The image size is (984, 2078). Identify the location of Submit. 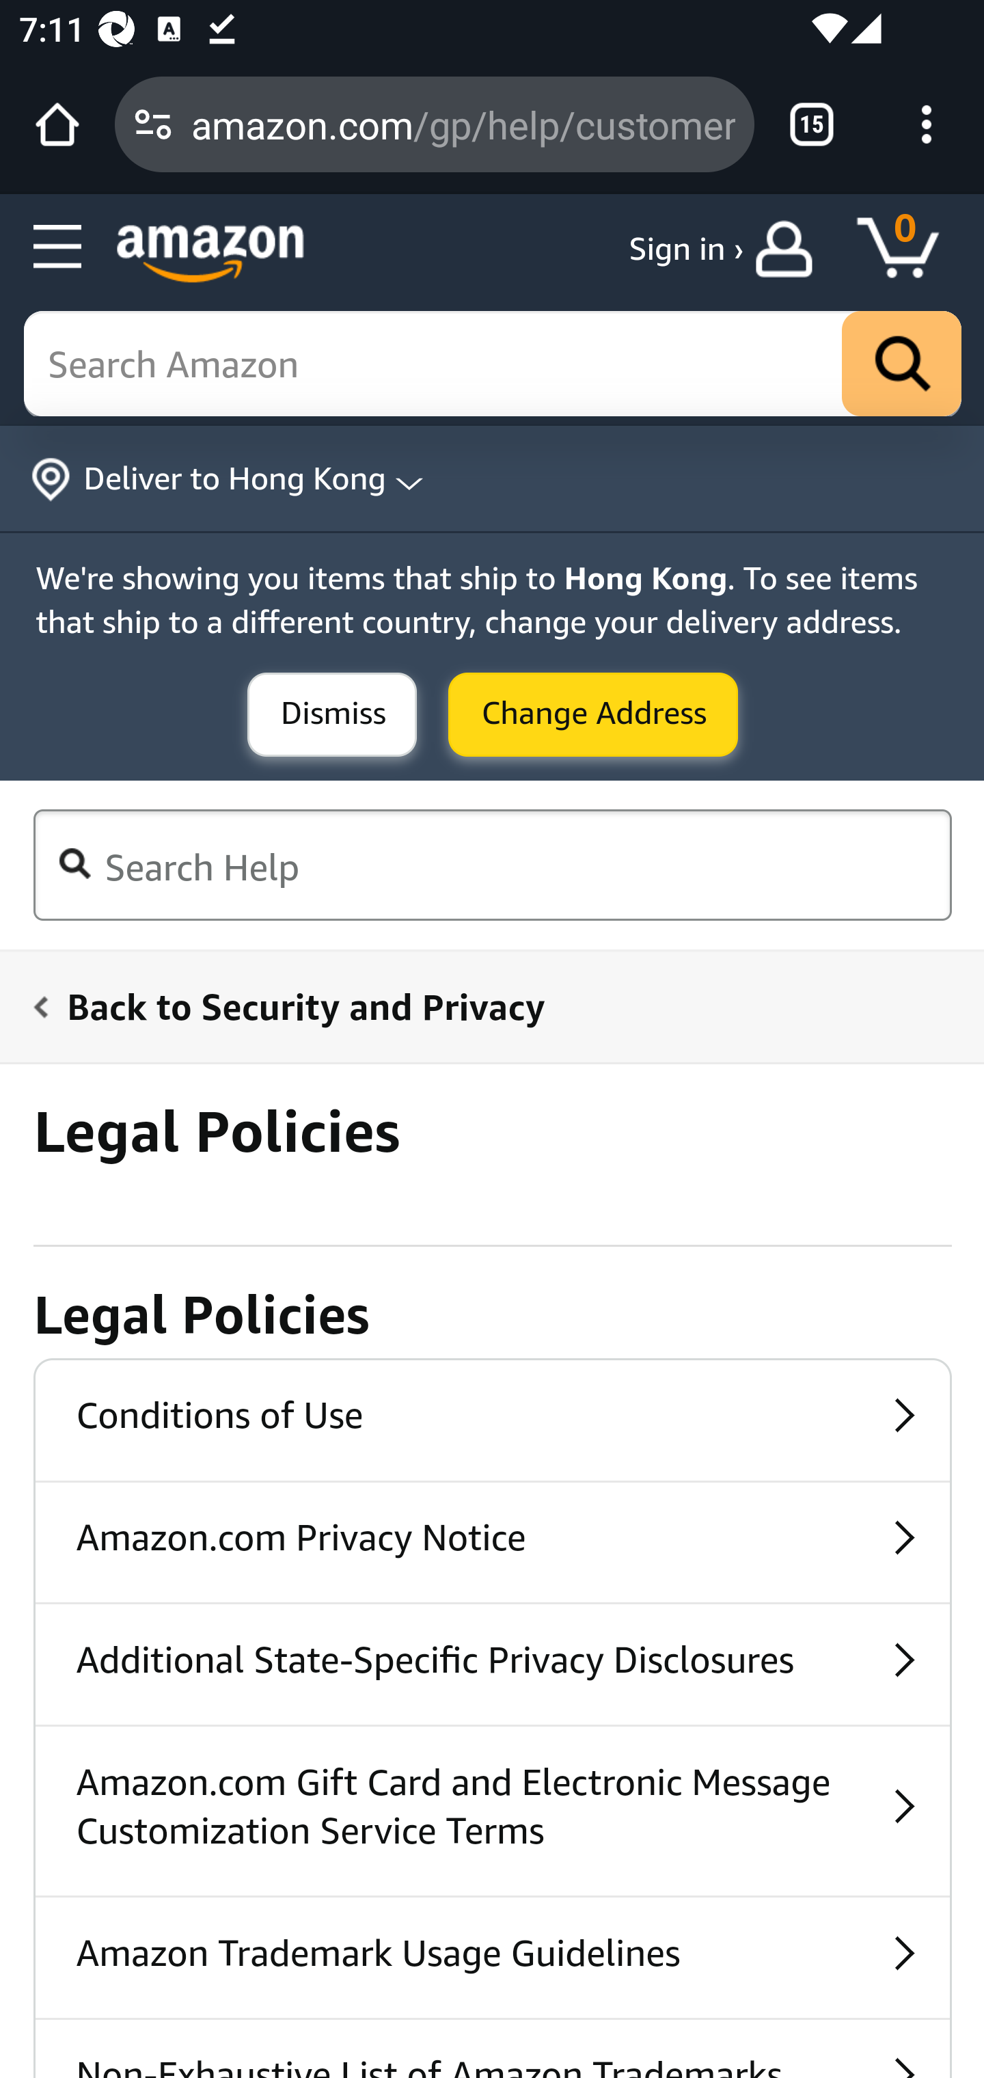
(593, 716).